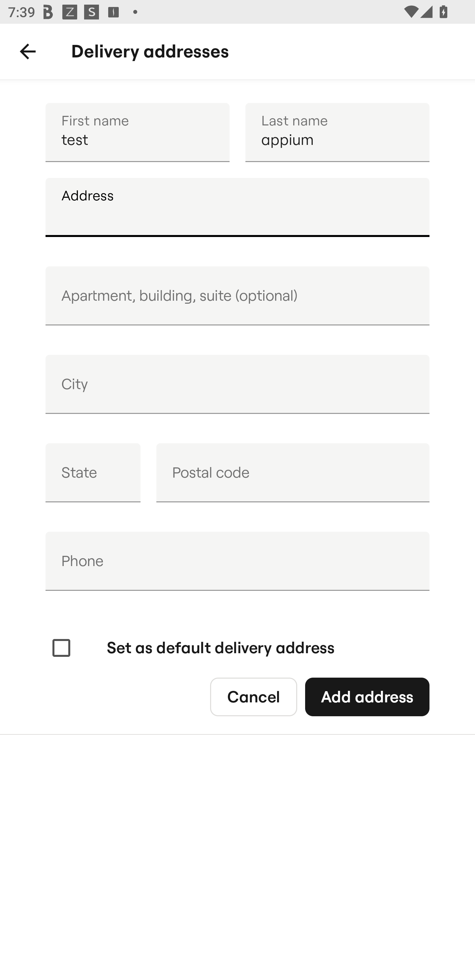  Describe the element at coordinates (253, 697) in the screenshot. I see `Cancel` at that location.